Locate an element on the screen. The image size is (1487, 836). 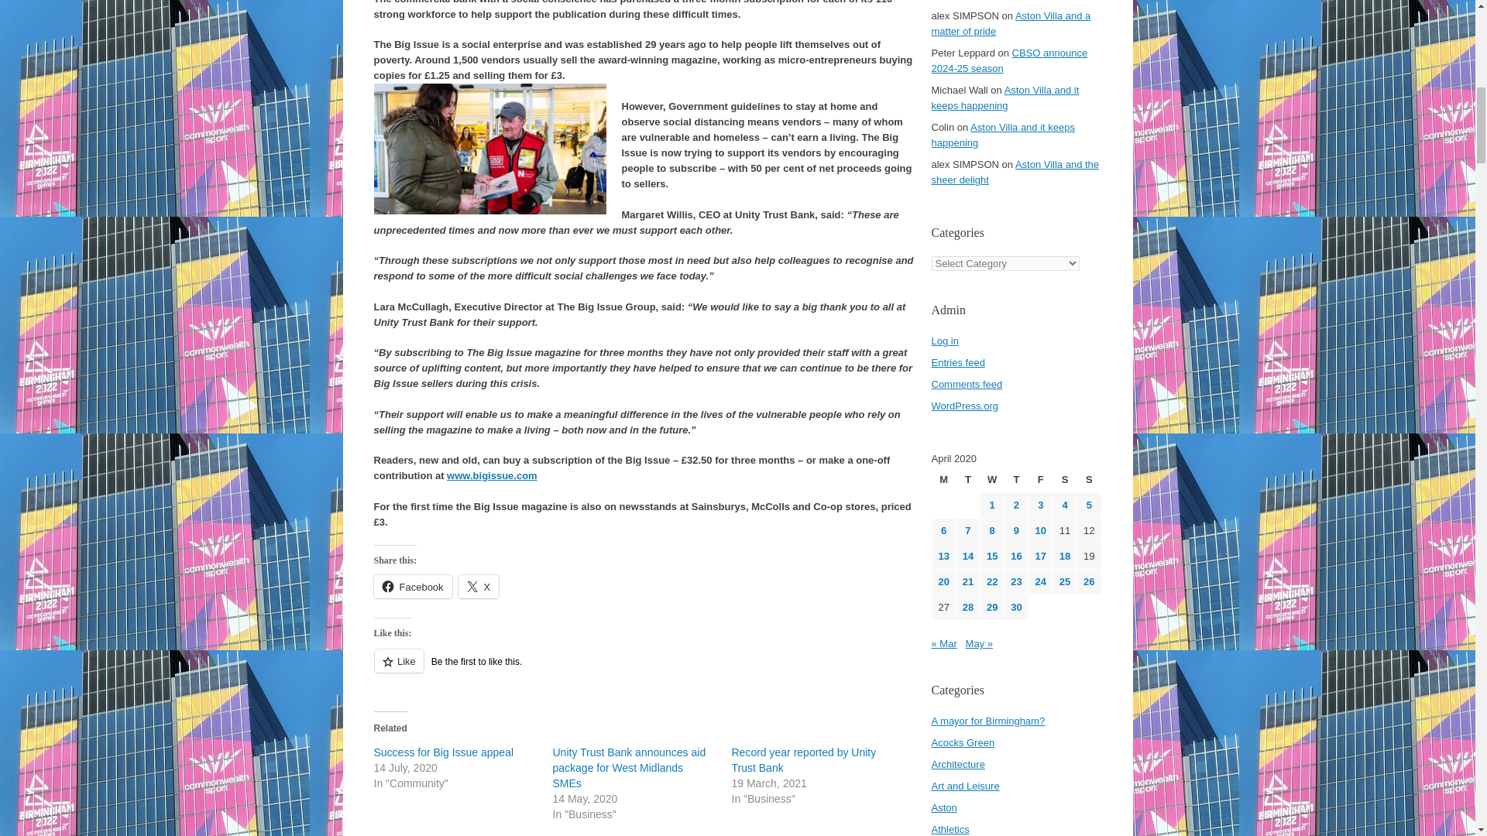
Aston Villa and it keeps happening is located at coordinates (1002, 135).